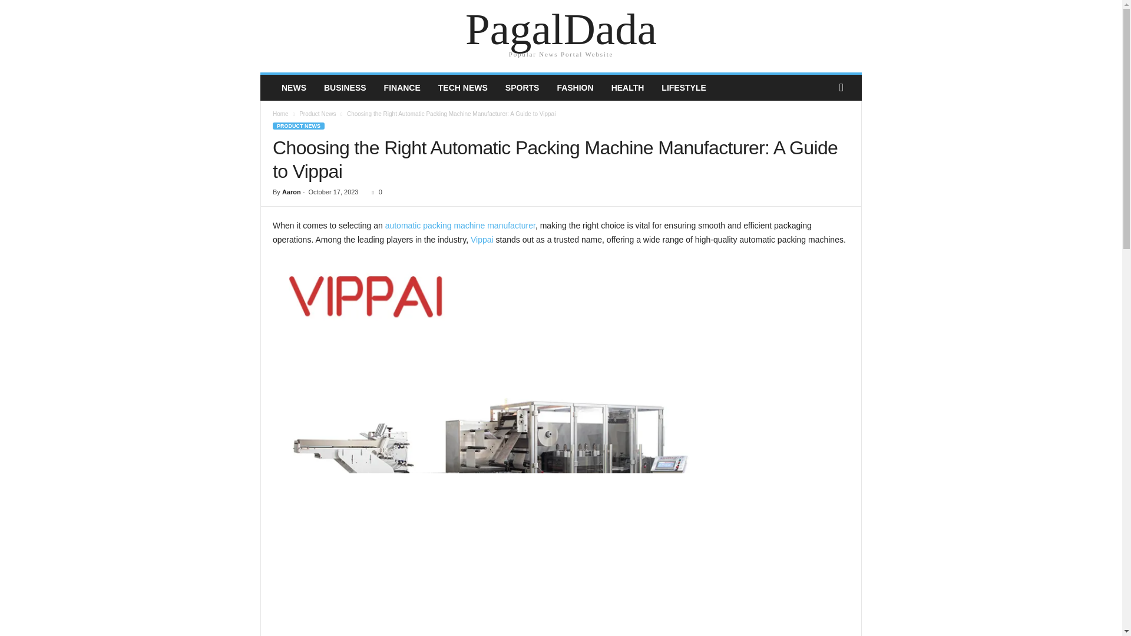  What do you see at coordinates (293, 87) in the screenshot?
I see `NEWS` at bounding box center [293, 87].